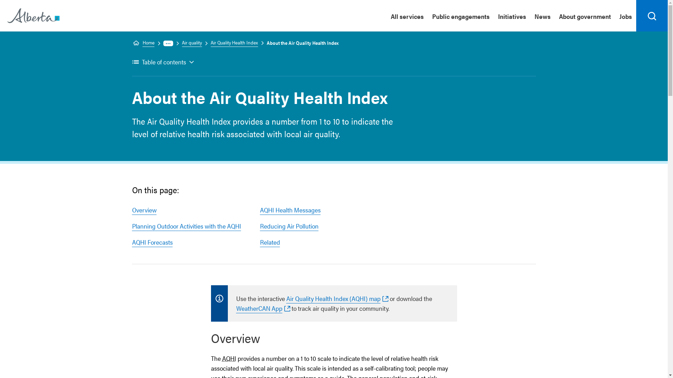 The height and width of the screenshot is (378, 673). What do you see at coordinates (543, 16) in the screenshot?
I see `News` at bounding box center [543, 16].